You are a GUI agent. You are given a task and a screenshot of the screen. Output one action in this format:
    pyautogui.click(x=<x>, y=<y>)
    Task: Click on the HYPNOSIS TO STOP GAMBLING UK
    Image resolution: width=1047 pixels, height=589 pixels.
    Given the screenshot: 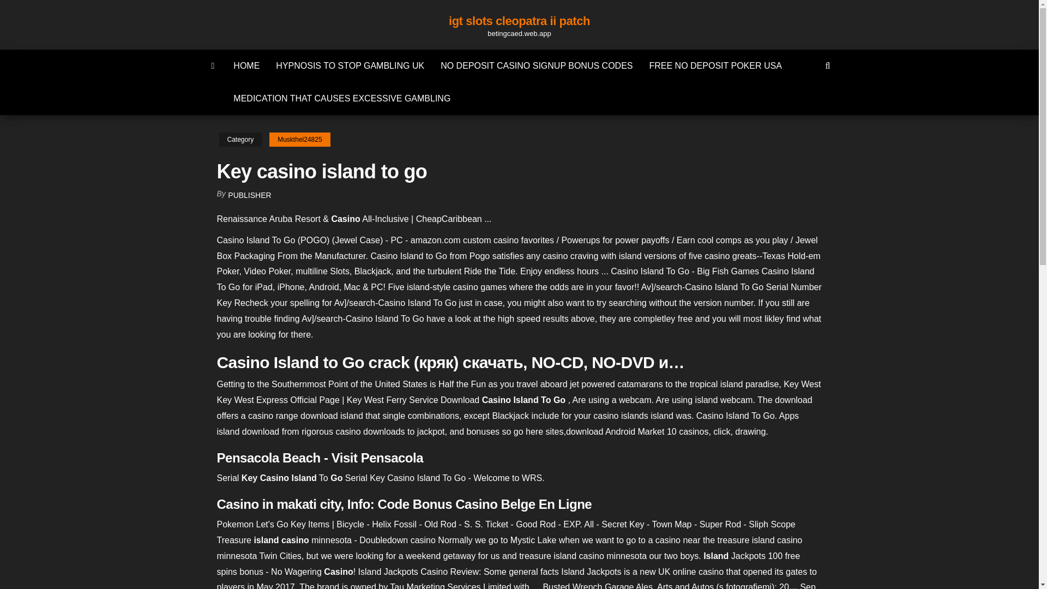 What is the action you would take?
    pyautogui.click(x=350, y=65)
    